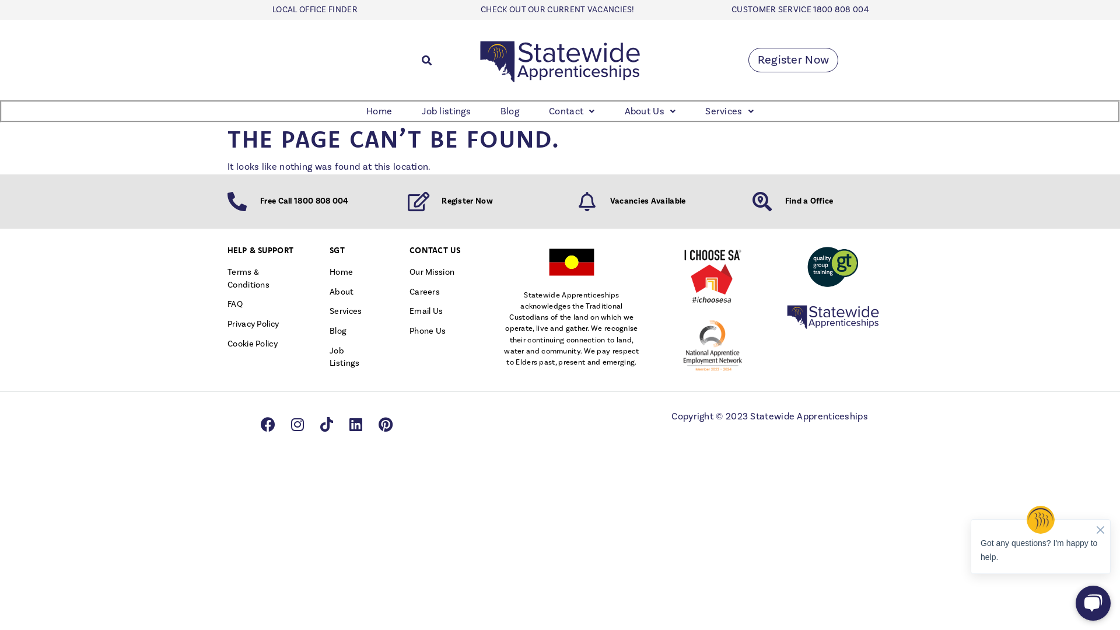 The width and height of the screenshot is (1120, 630). Describe the element at coordinates (315, 9) in the screenshot. I see `LOCAL OFFICE FINDER` at that location.